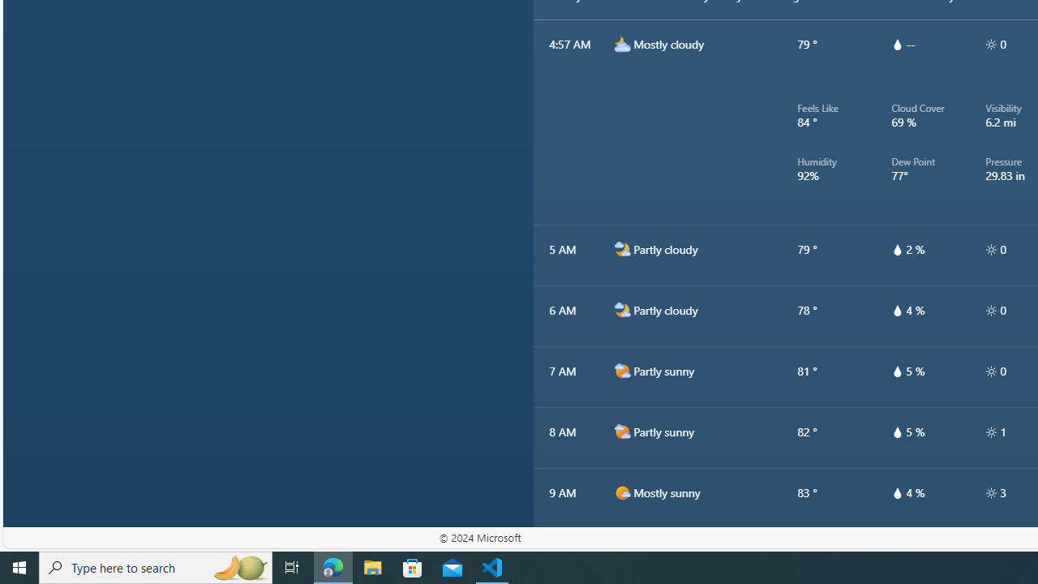 The width and height of the screenshot is (1038, 584). I want to click on hourlyTable/uv, so click(991, 493).